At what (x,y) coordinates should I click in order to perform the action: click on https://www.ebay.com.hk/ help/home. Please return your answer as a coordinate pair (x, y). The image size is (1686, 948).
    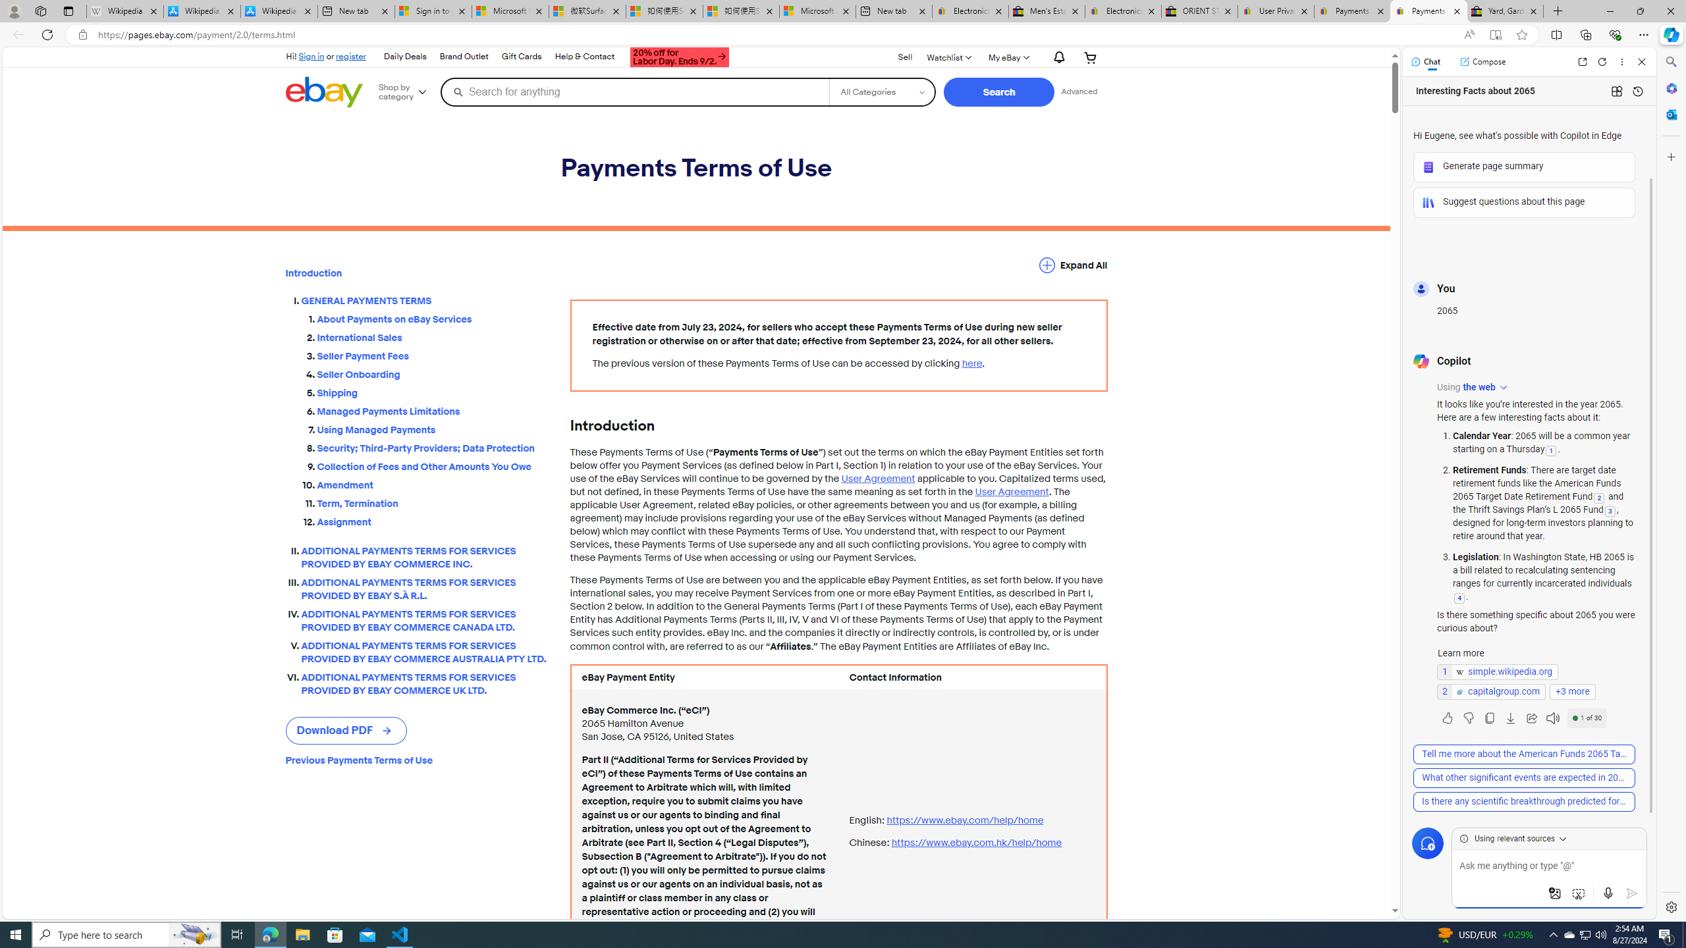
    Looking at the image, I should click on (977, 843).